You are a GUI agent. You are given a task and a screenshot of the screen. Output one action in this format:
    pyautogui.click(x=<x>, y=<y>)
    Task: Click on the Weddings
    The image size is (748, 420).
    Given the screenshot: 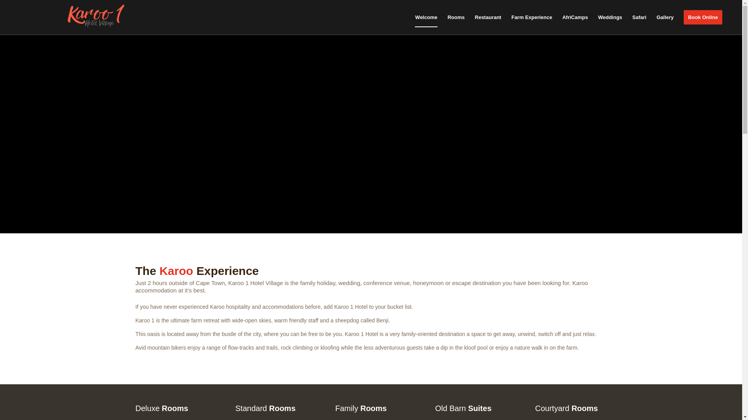 What is the action you would take?
    pyautogui.click(x=610, y=17)
    